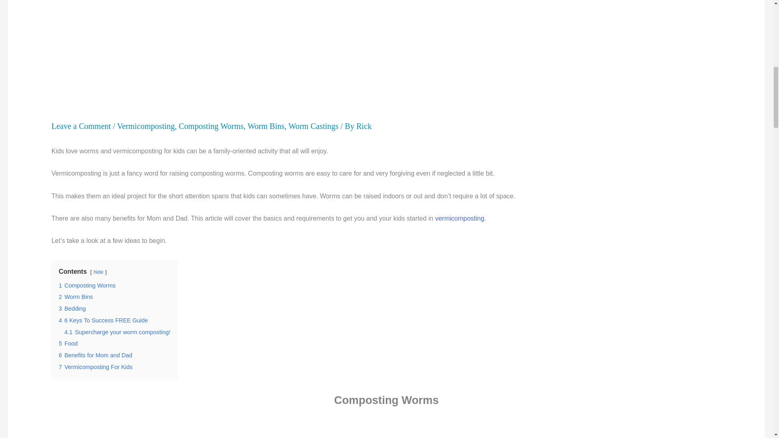 This screenshot has width=779, height=438. I want to click on 5 Food, so click(68, 344).